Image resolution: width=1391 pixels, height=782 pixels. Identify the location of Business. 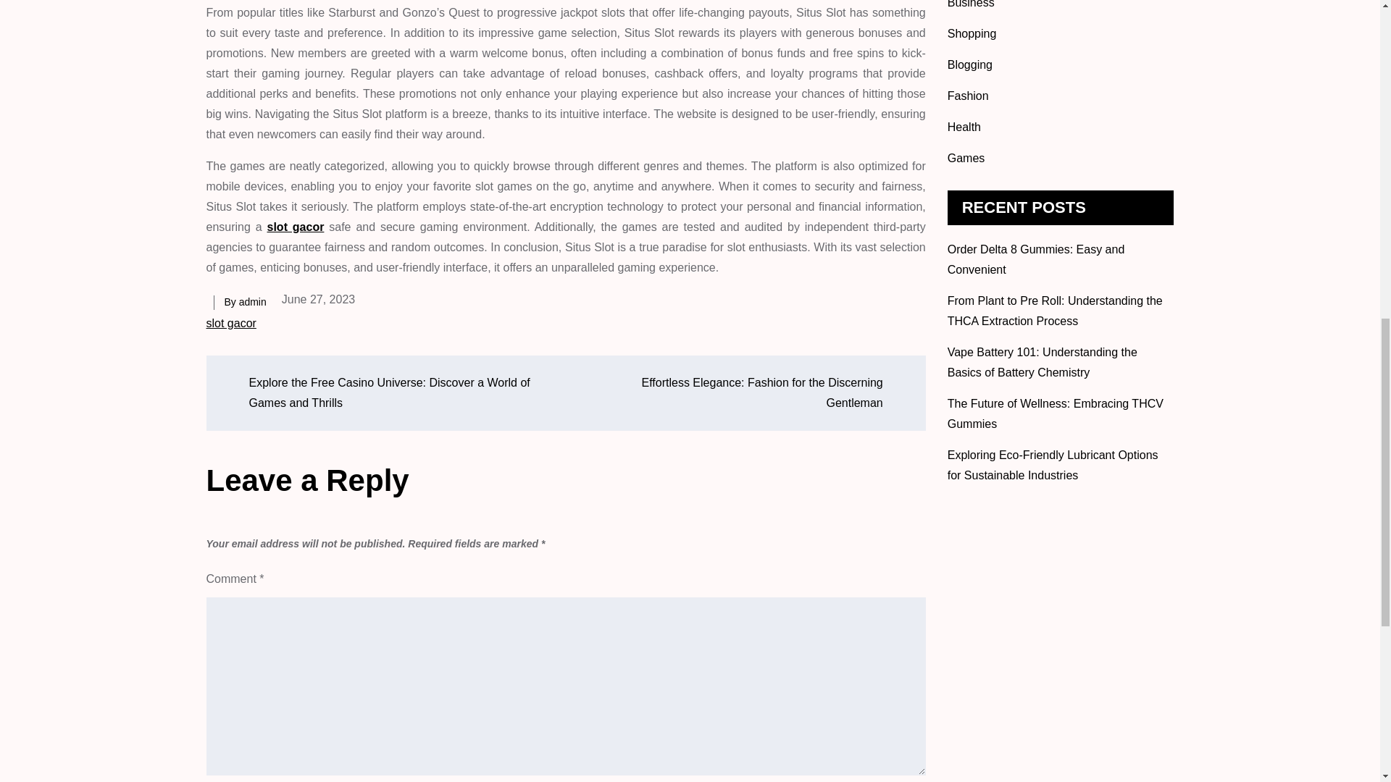
(971, 4).